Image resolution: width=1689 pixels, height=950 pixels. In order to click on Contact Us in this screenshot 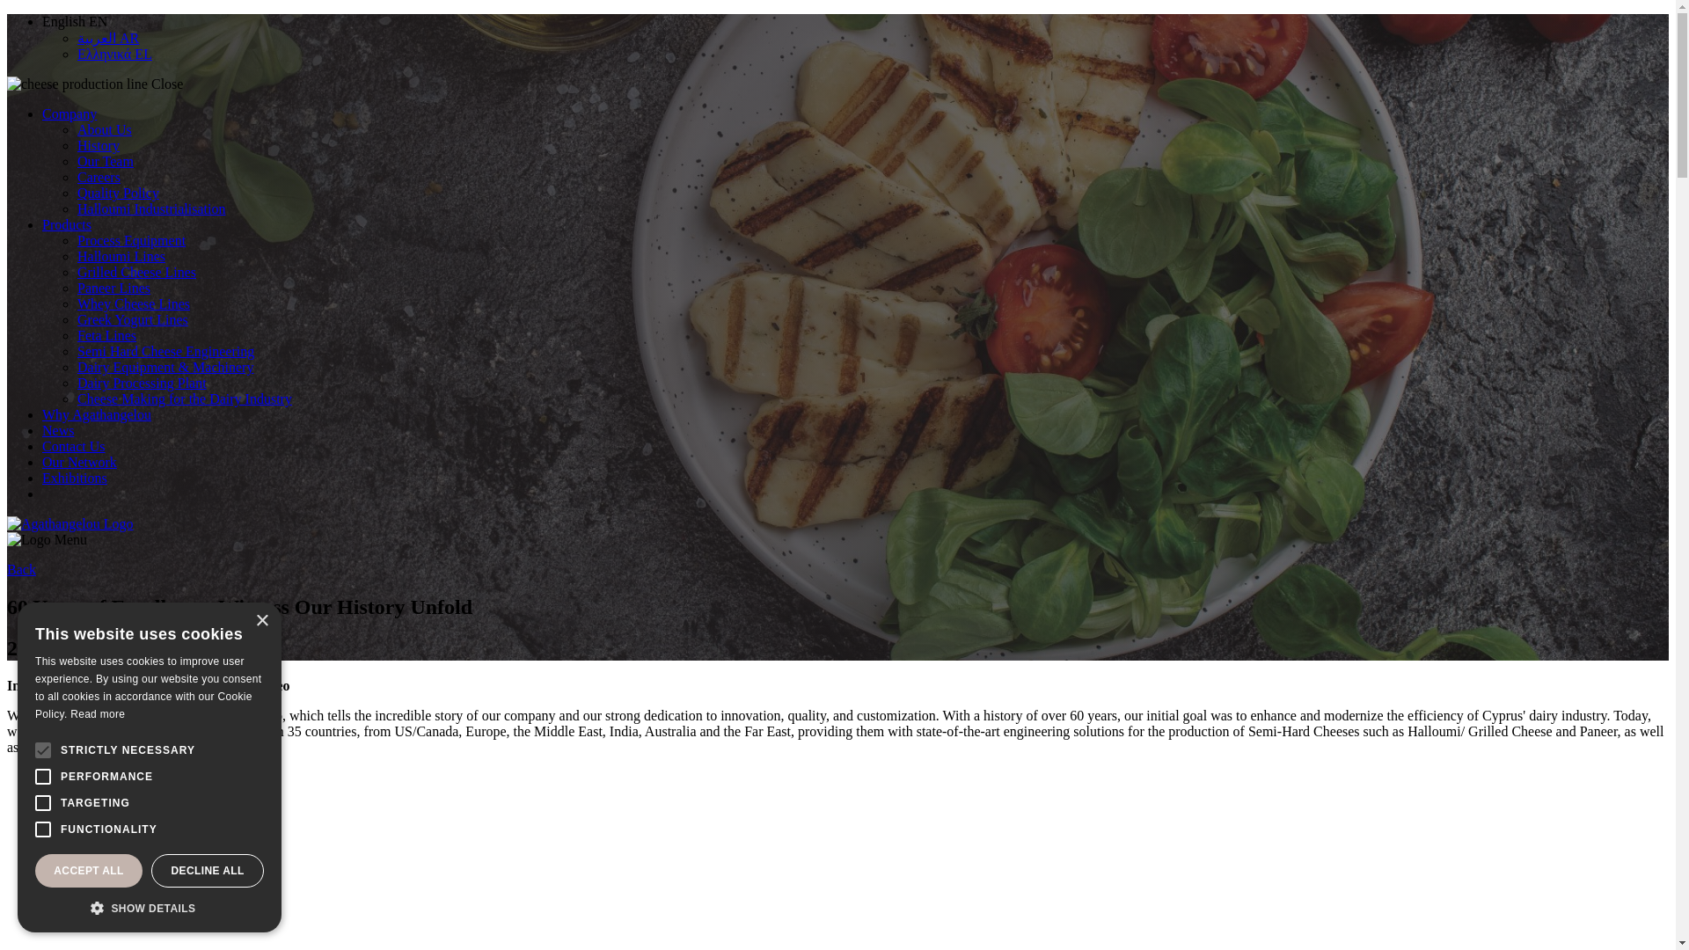, I will do `click(74, 446)`.